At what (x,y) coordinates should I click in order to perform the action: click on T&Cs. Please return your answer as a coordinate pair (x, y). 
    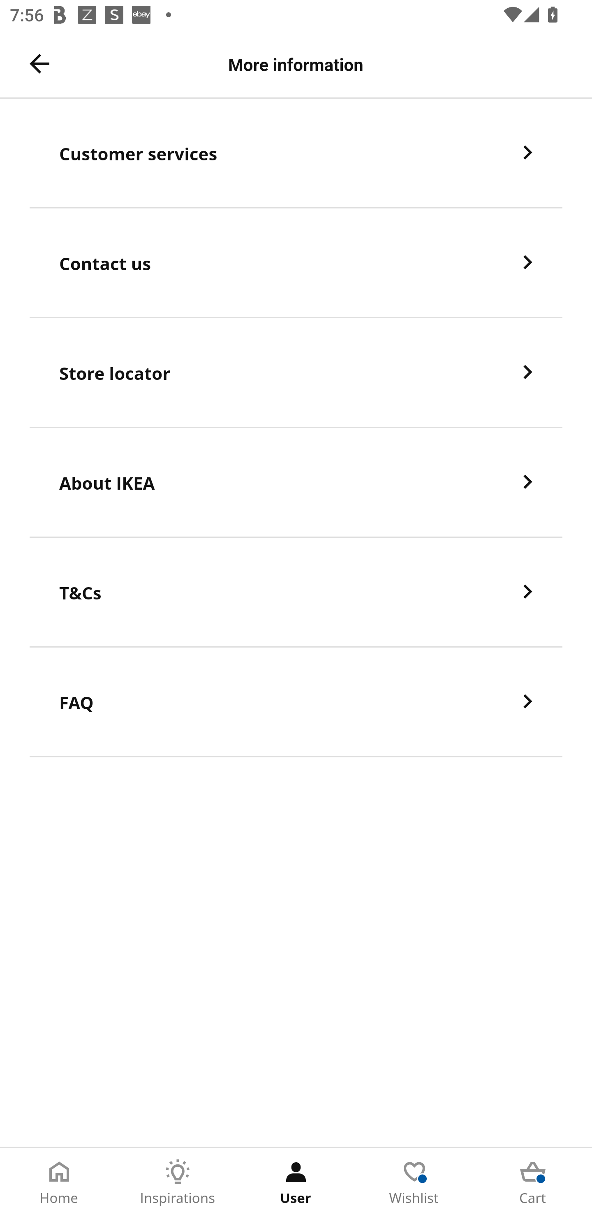
    Looking at the image, I should click on (296, 592).